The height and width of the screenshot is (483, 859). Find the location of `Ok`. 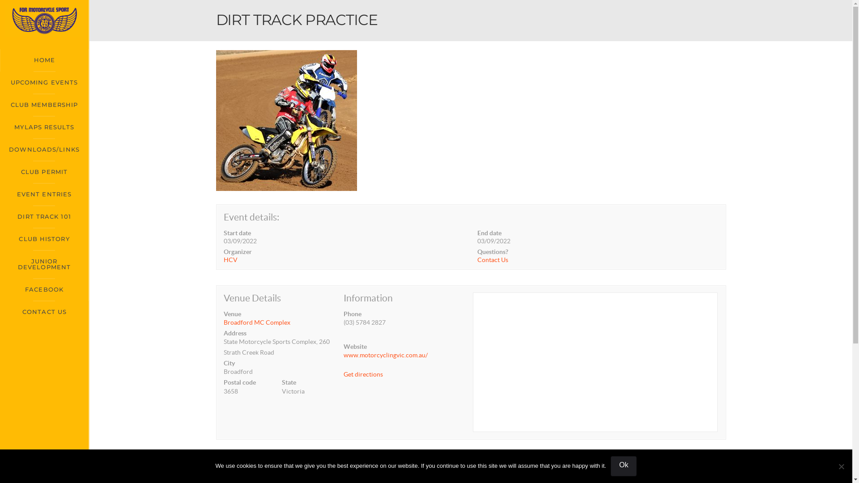

Ok is located at coordinates (624, 466).